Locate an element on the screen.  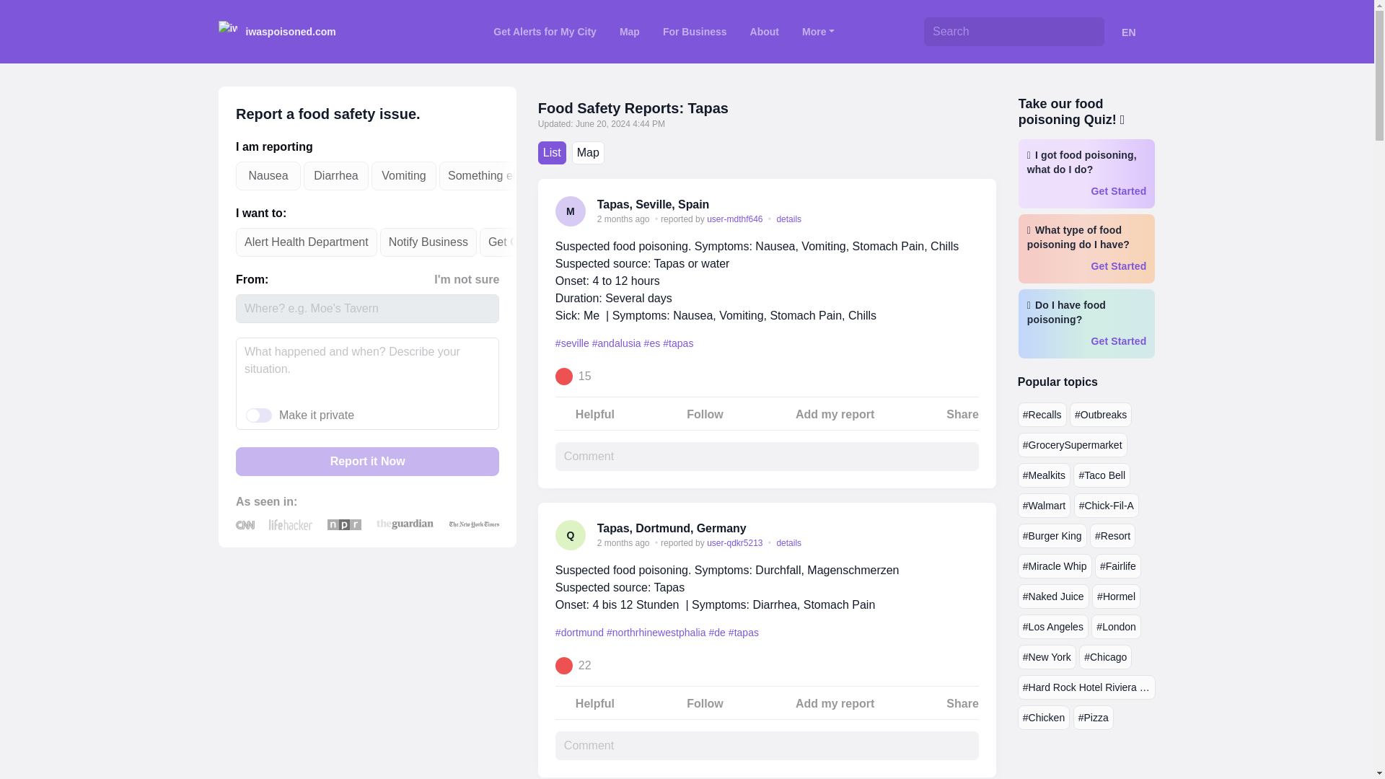
iwaspoisoned.com is located at coordinates (276, 31).